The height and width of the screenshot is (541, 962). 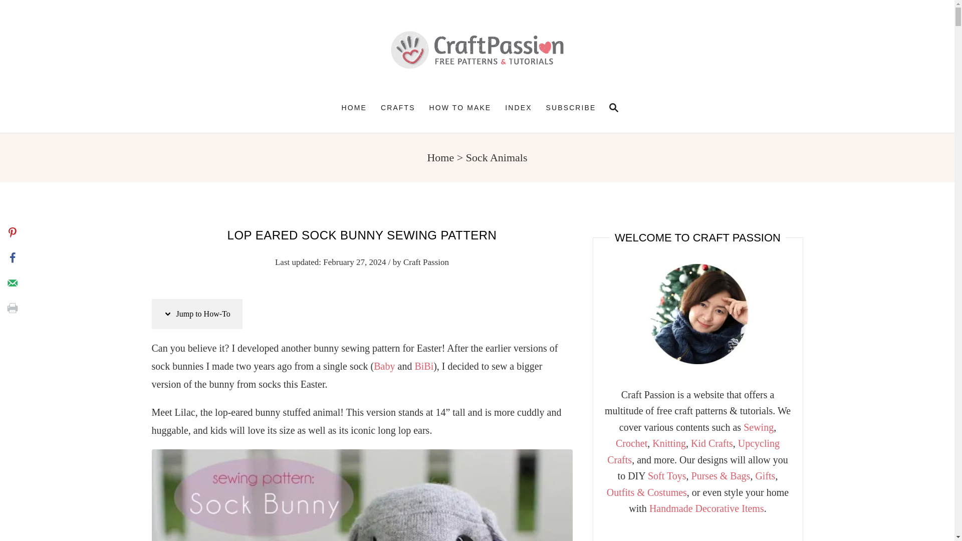 What do you see at coordinates (571, 107) in the screenshot?
I see `long ear sock bunny 1200` at bounding box center [571, 107].